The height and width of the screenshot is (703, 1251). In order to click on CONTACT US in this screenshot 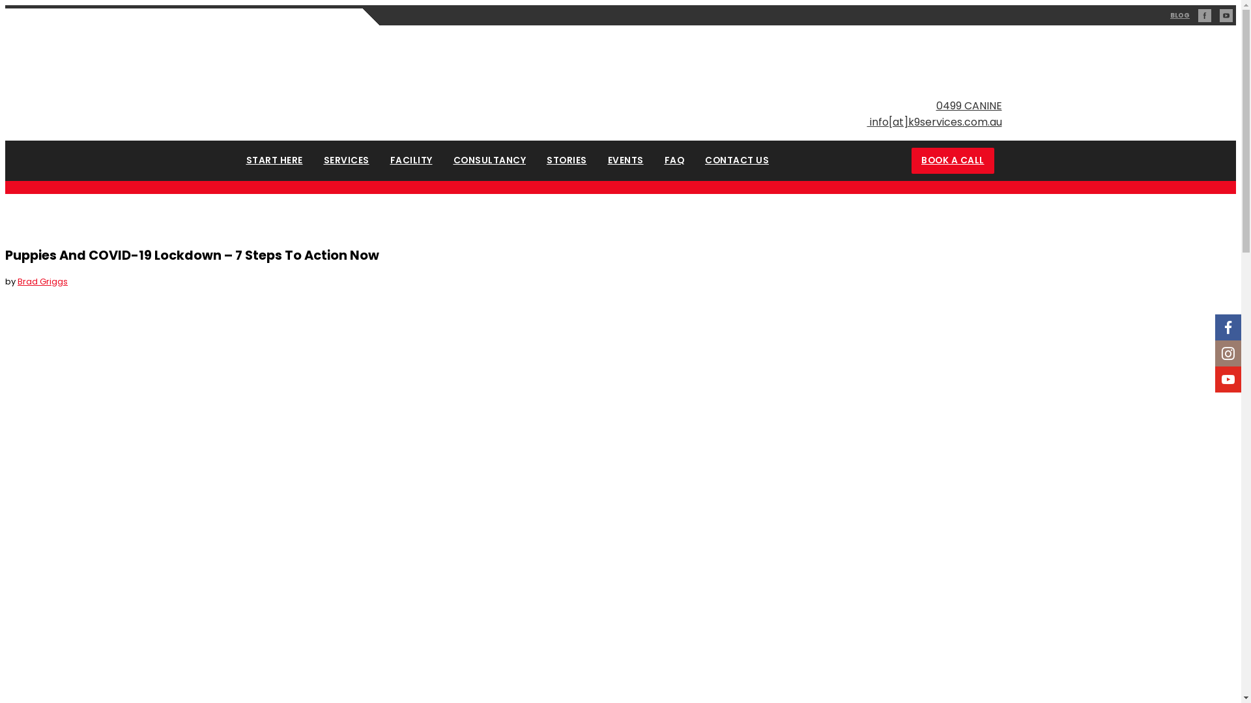, I will do `click(737, 160)`.